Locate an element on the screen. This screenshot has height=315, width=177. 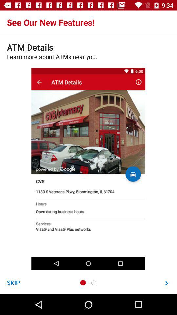
flip to the skip is located at coordinates (13, 282).